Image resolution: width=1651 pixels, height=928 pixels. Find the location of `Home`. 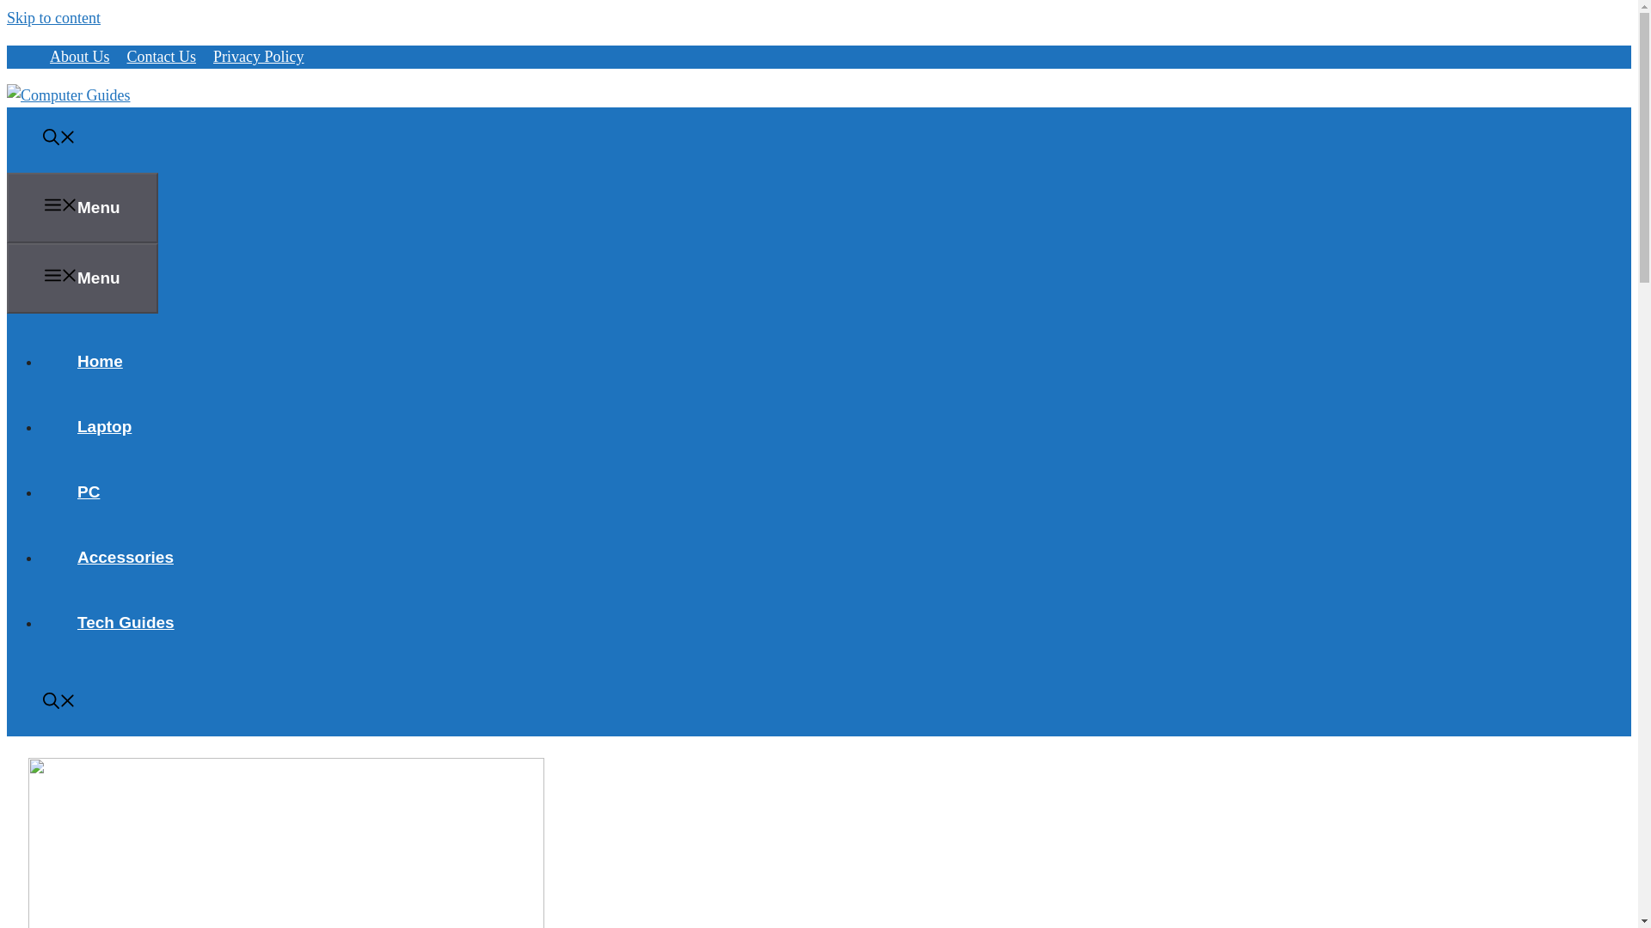

Home is located at coordinates (100, 361).